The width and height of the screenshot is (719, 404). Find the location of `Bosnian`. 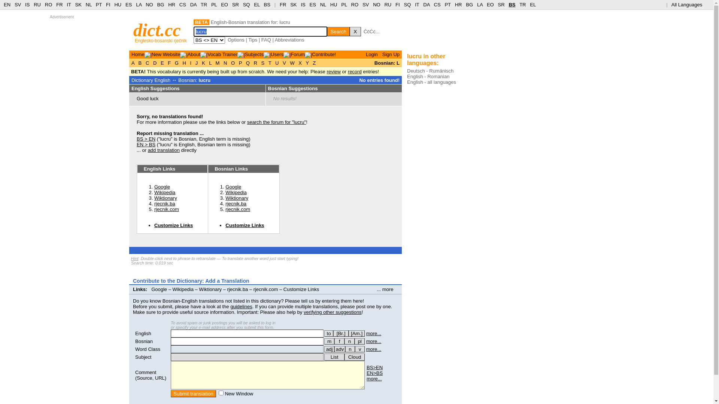

Bosnian is located at coordinates (144, 341).